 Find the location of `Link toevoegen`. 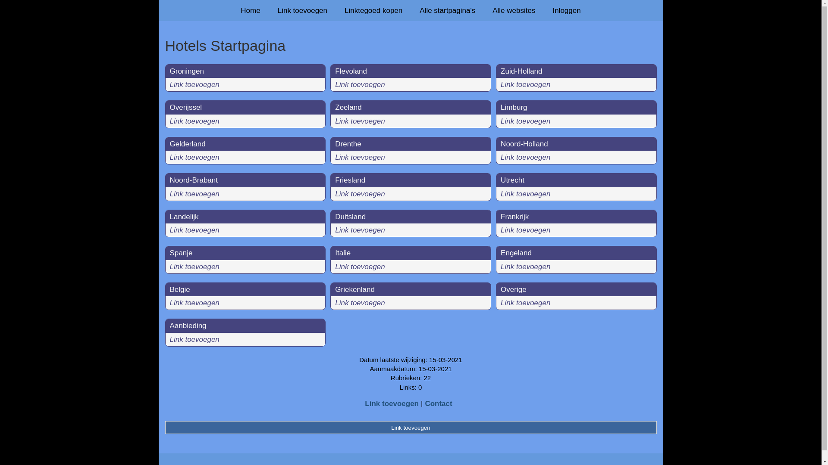

Link toevoegen is located at coordinates (303, 10).